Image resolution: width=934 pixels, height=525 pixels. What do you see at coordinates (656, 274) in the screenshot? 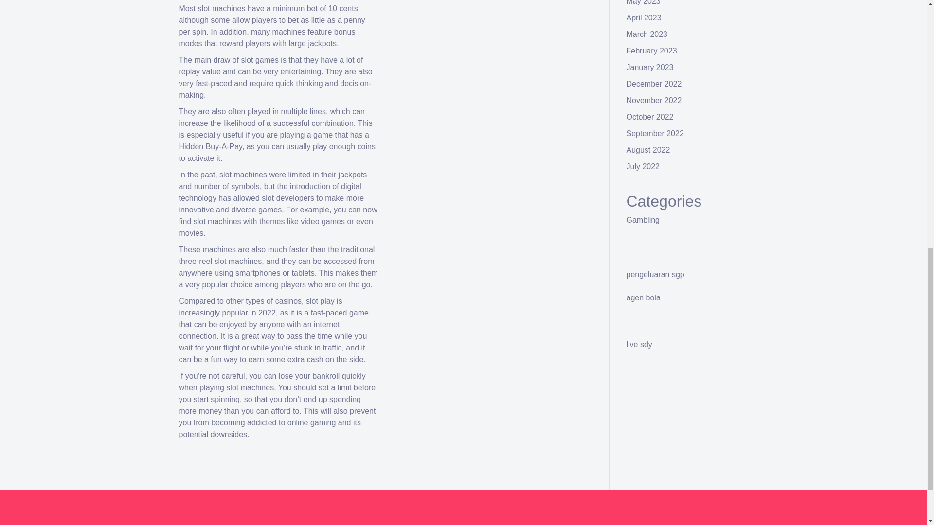
I see `pengeluaran sgp` at bounding box center [656, 274].